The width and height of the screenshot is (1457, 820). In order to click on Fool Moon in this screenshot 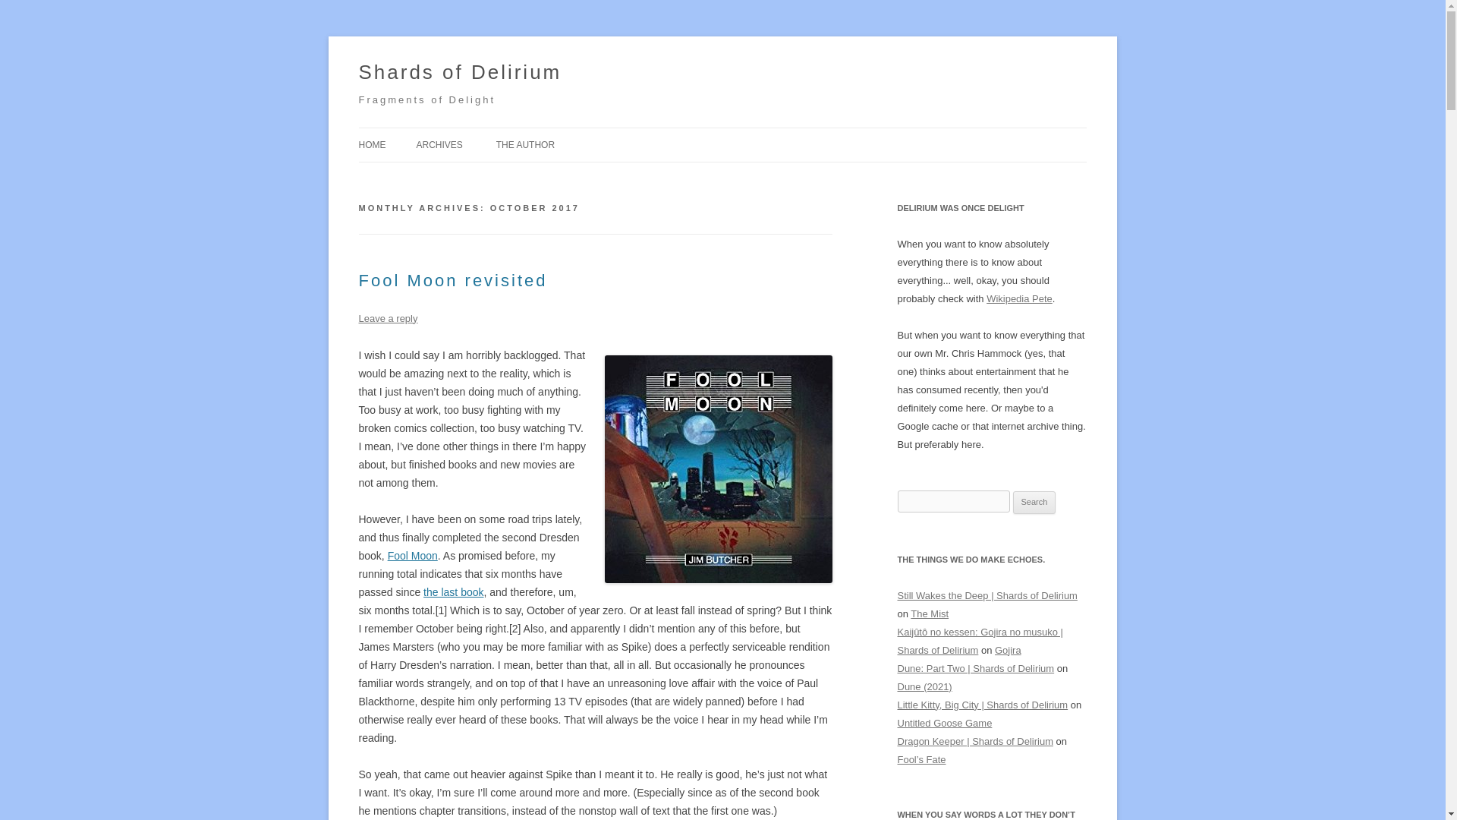, I will do `click(413, 555)`.